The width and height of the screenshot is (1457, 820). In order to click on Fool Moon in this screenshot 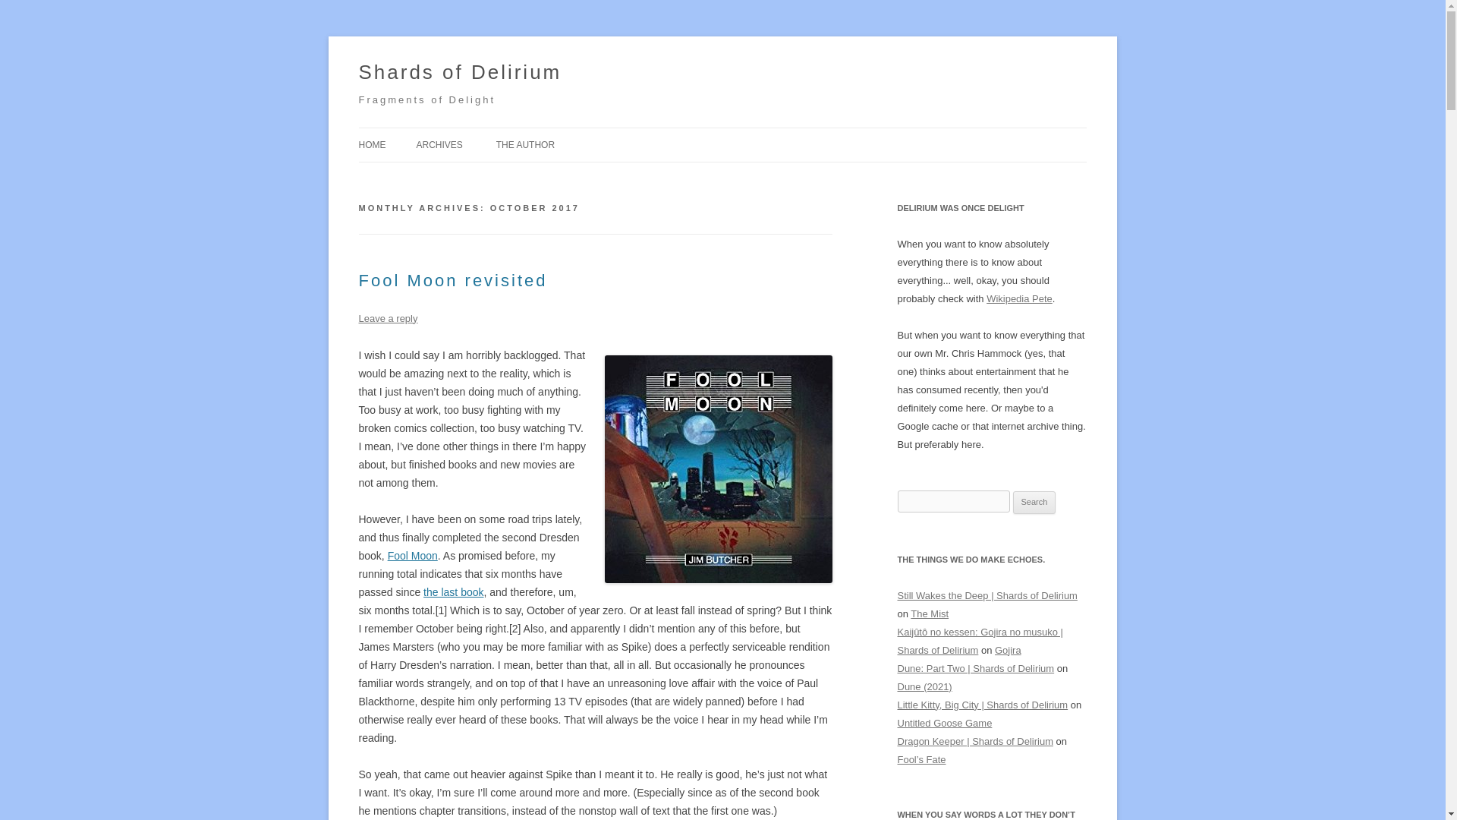, I will do `click(413, 555)`.